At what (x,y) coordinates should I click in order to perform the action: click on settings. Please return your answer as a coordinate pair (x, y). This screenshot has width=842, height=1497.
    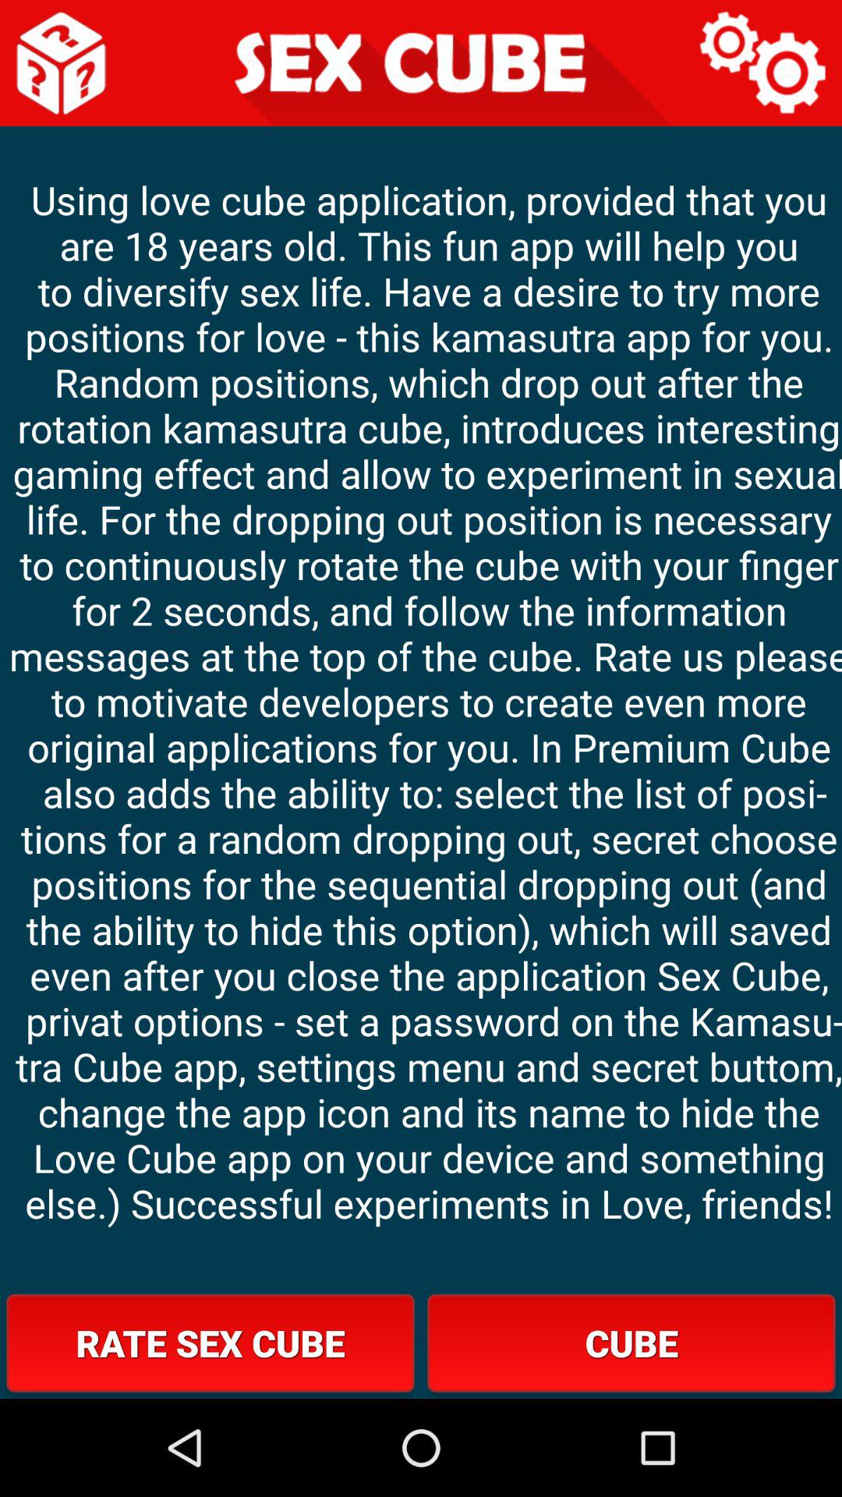
    Looking at the image, I should click on (764, 63).